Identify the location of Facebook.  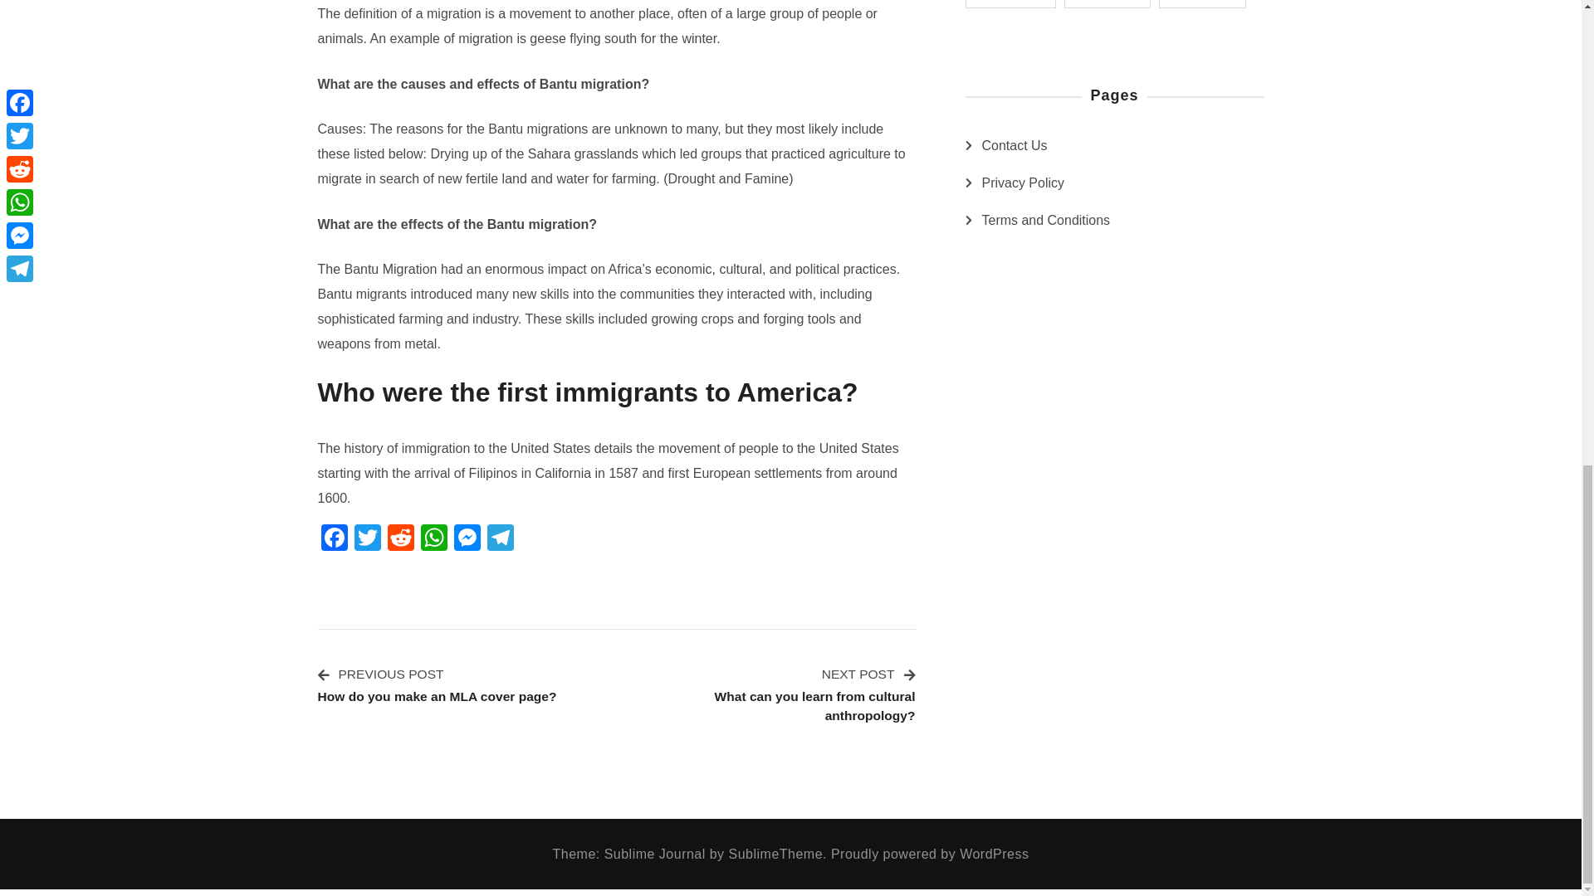
(500, 539).